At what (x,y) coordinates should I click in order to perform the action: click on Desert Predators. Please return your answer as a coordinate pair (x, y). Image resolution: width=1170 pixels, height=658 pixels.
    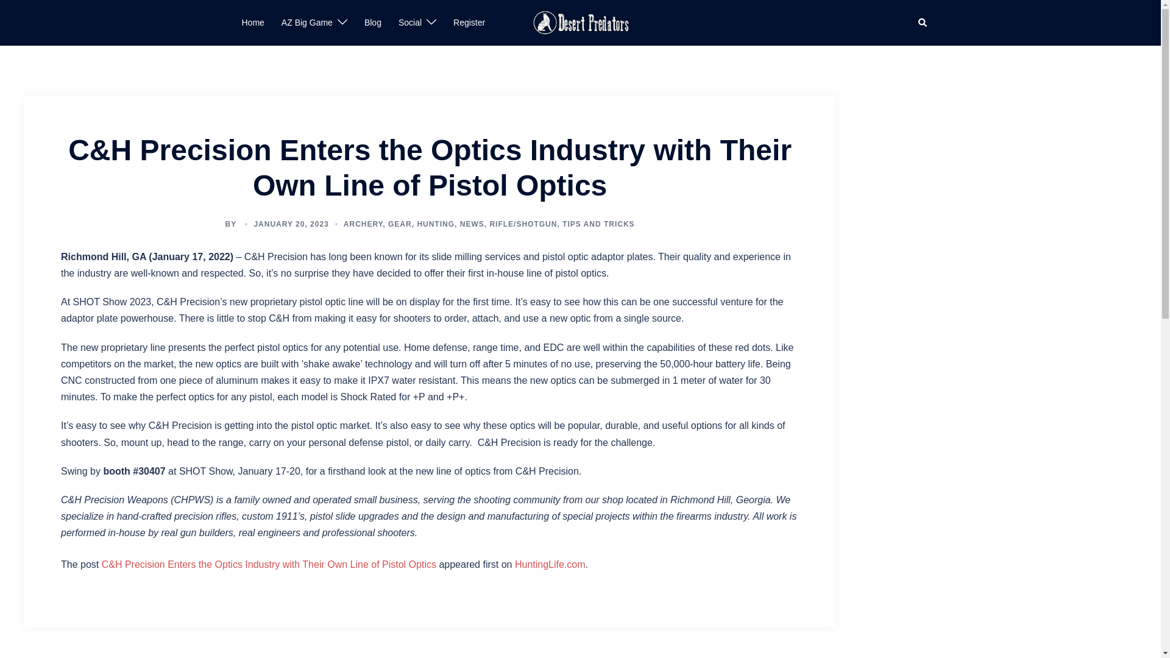
    Looking at the image, I should click on (580, 22).